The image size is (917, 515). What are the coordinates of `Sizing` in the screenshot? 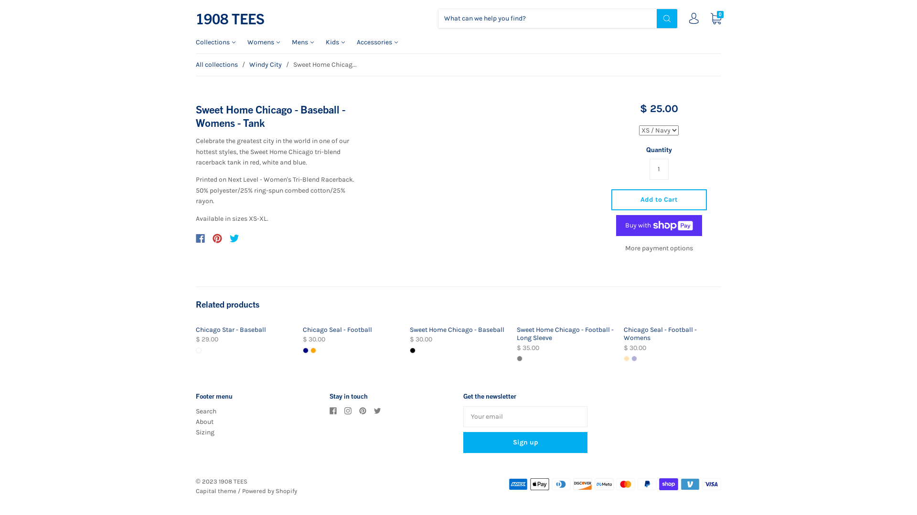 It's located at (205, 432).